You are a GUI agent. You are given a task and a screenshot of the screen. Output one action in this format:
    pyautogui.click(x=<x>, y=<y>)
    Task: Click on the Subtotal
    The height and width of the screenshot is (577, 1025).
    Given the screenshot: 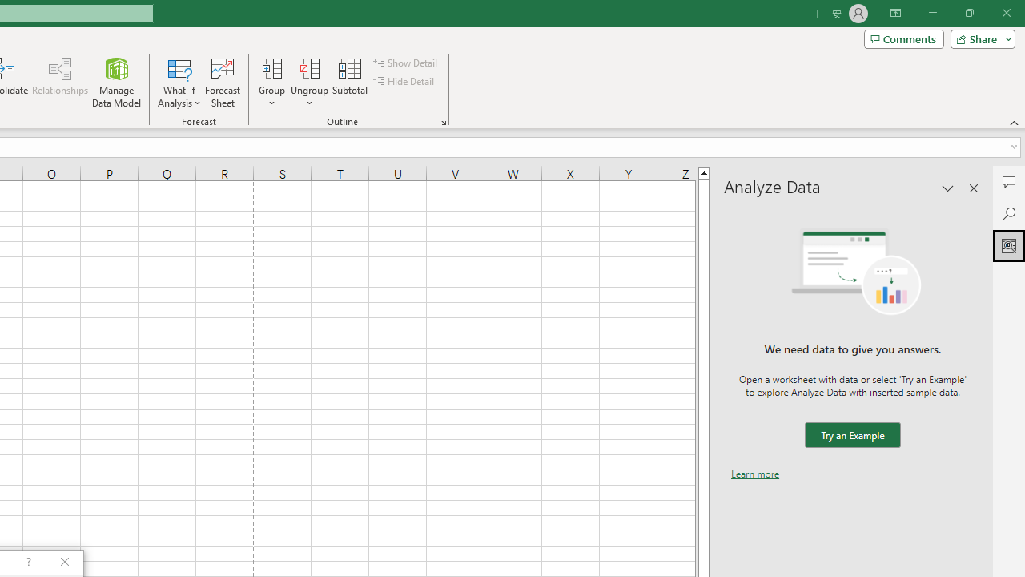 What is the action you would take?
    pyautogui.click(x=351, y=82)
    